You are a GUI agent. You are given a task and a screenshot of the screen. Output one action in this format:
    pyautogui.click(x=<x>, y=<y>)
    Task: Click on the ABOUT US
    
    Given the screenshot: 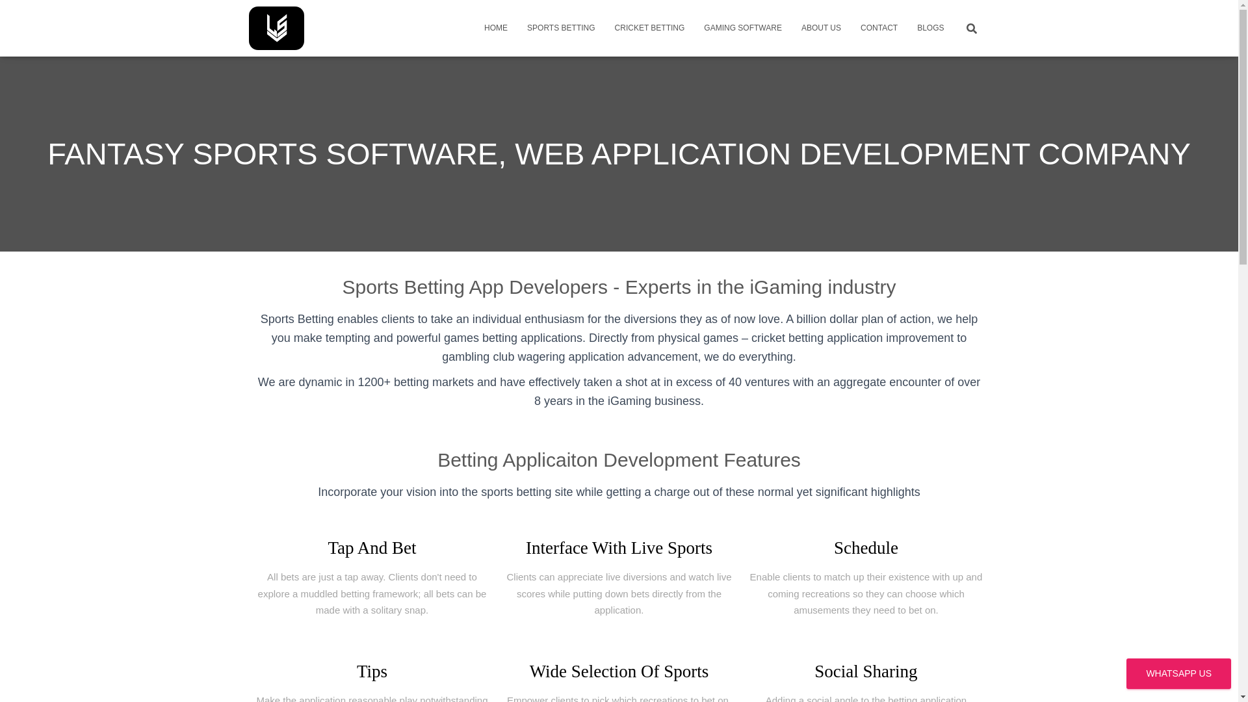 What is the action you would take?
    pyautogui.click(x=821, y=28)
    